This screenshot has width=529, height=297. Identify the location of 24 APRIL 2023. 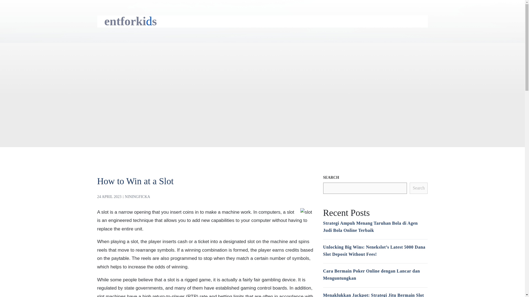
(109, 197).